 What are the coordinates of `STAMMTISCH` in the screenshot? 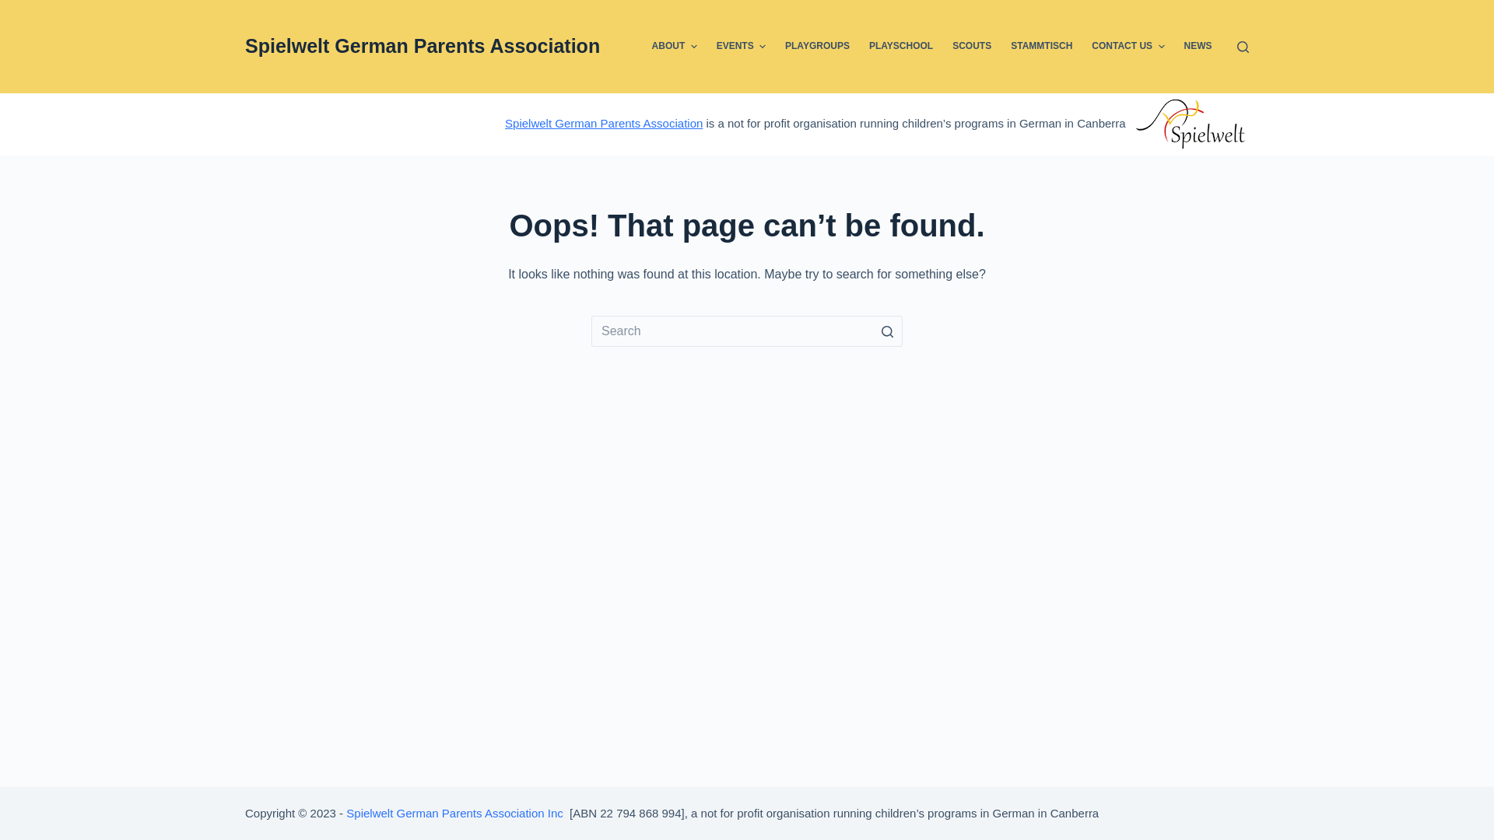 It's located at (1042, 47).